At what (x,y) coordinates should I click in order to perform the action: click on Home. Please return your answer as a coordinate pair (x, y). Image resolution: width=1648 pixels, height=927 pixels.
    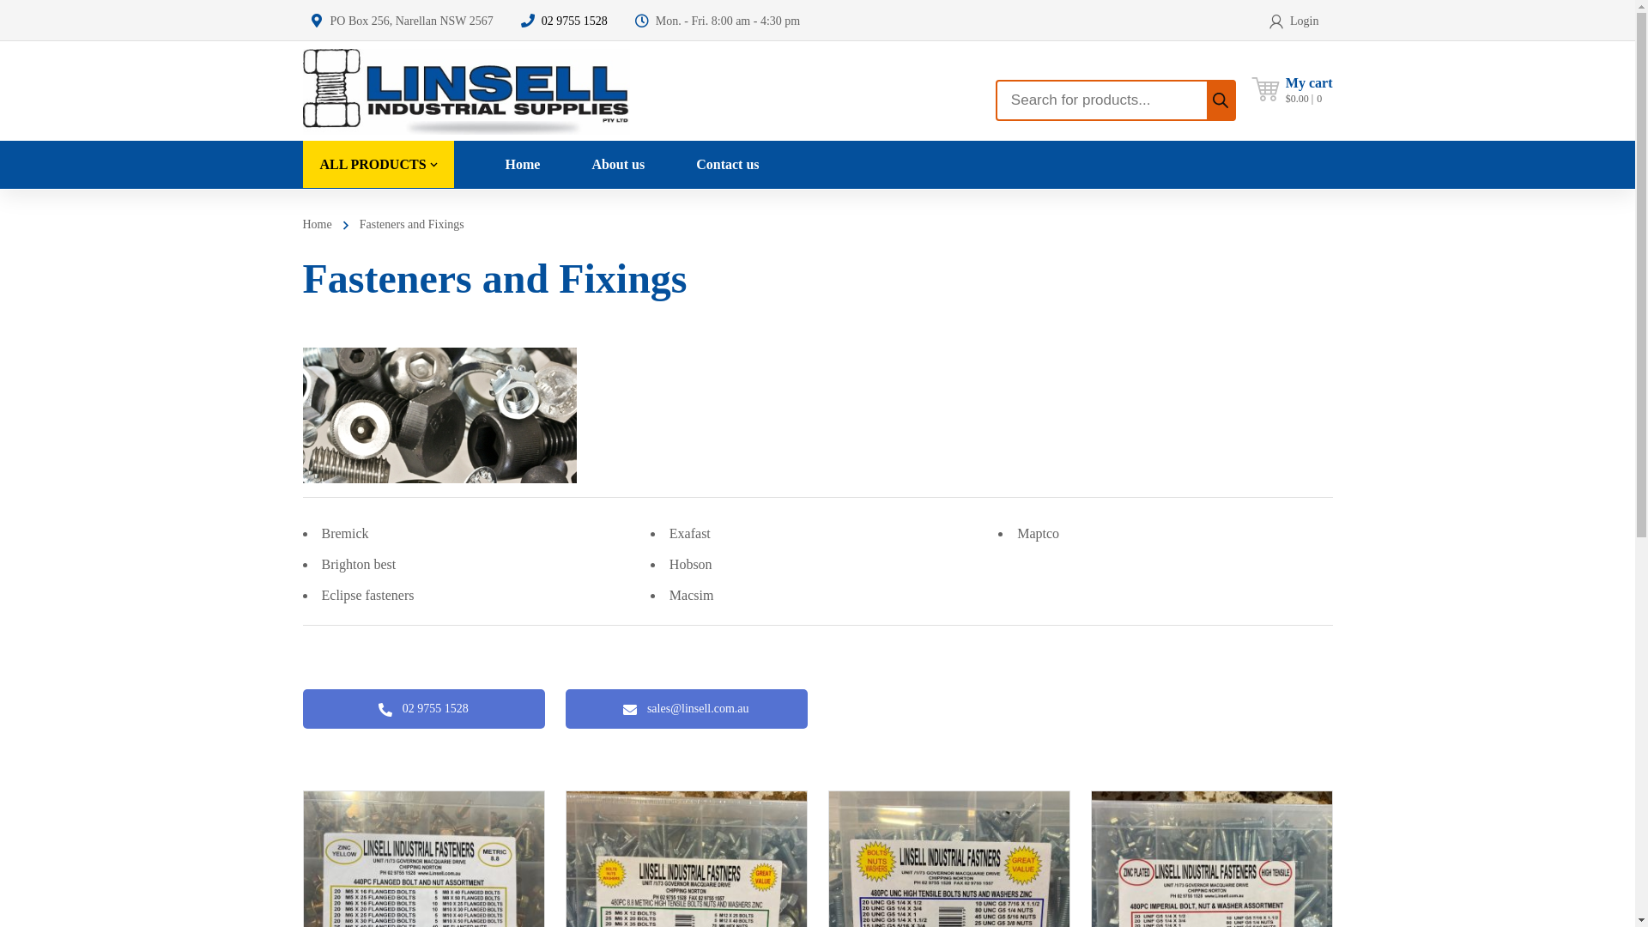
    Looking at the image, I should click on (524, 165).